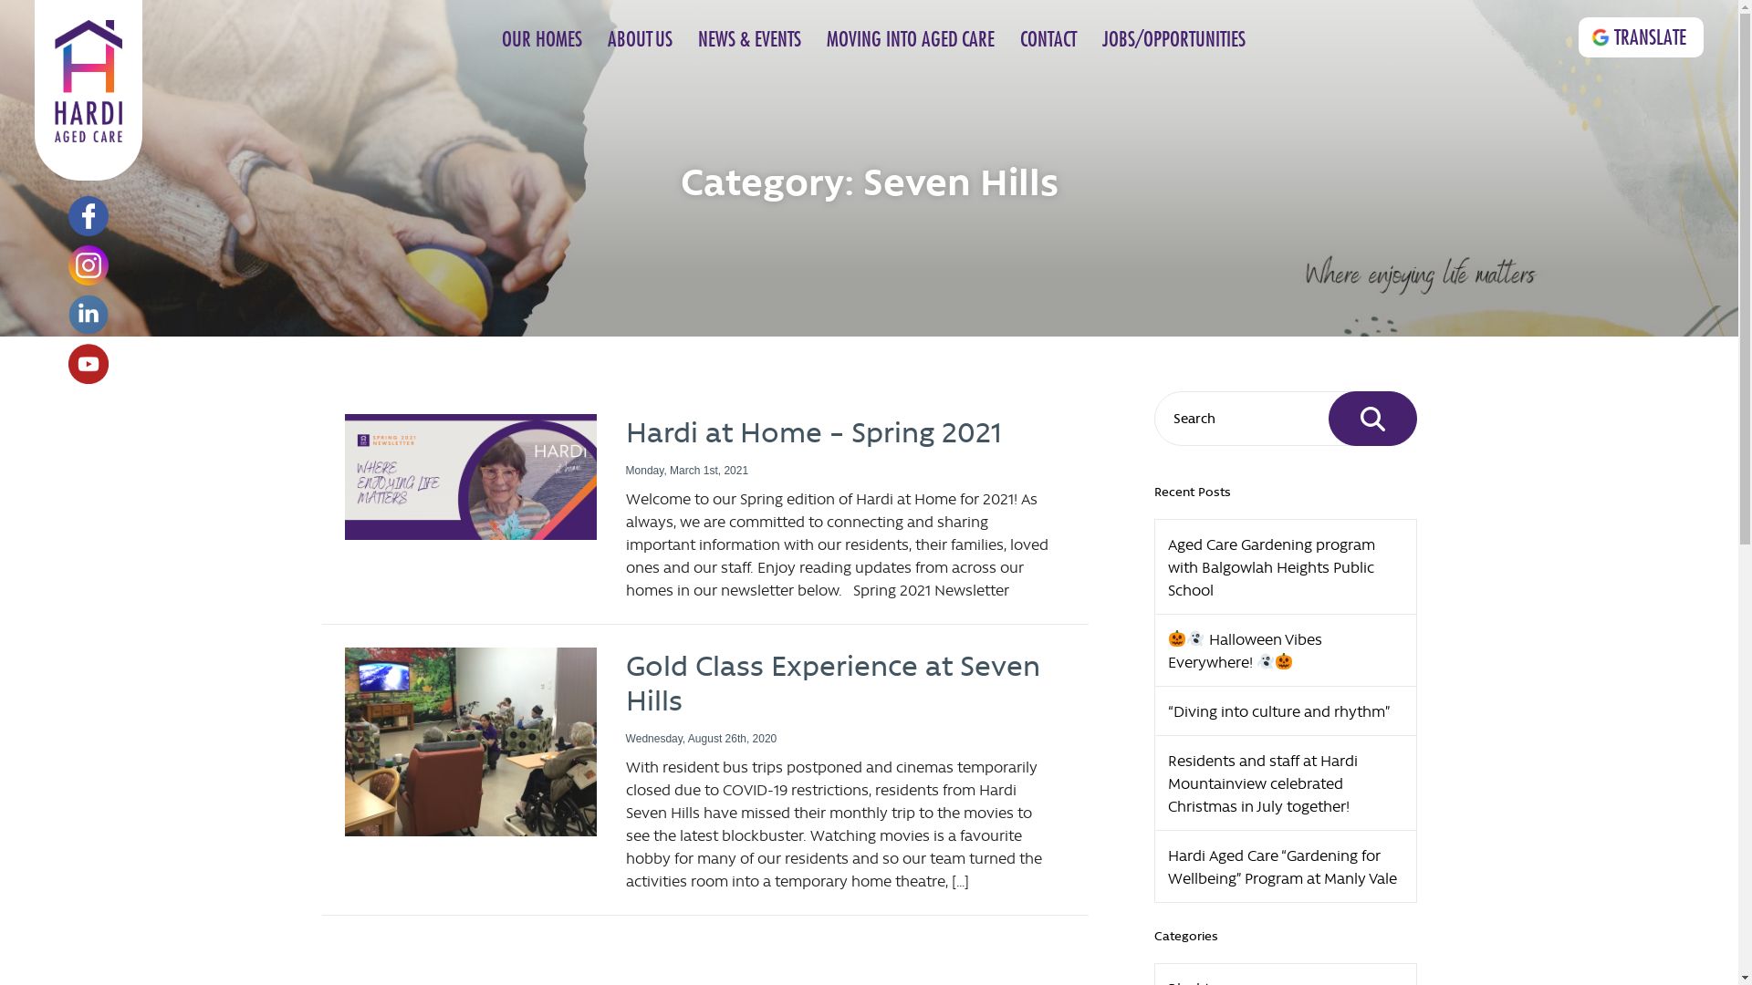 This screenshot has height=985, width=1752. Describe the element at coordinates (1048, 39) in the screenshot. I see `CONTACT` at that location.